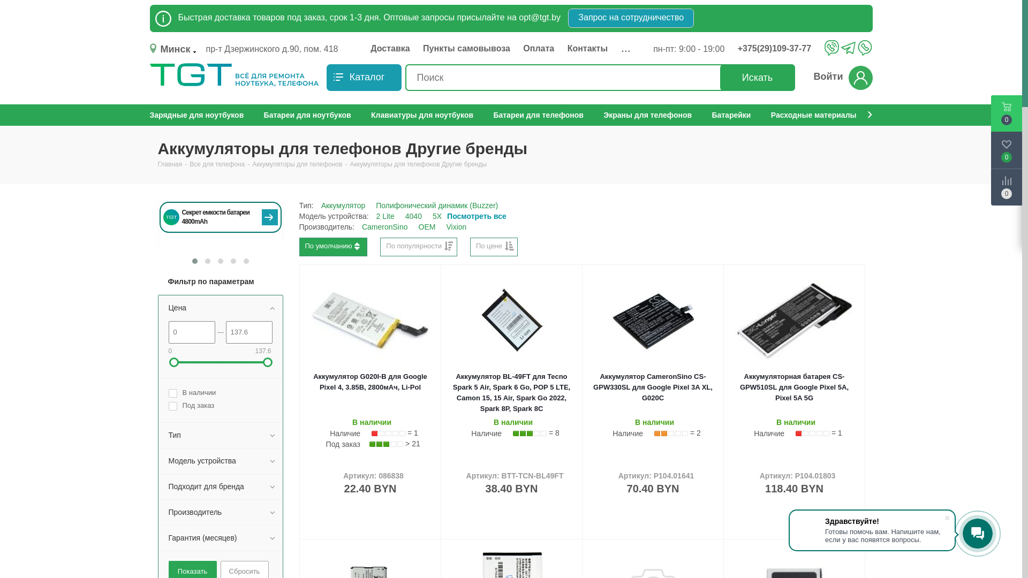  What do you see at coordinates (413, 216) in the screenshot?
I see `4040` at bounding box center [413, 216].